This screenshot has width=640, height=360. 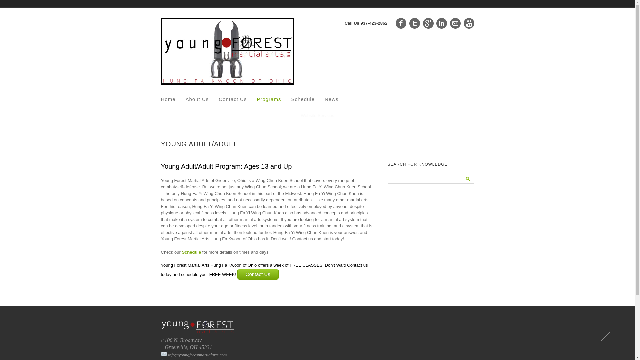 What do you see at coordinates (428, 23) in the screenshot?
I see `Googleplus` at bounding box center [428, 23].